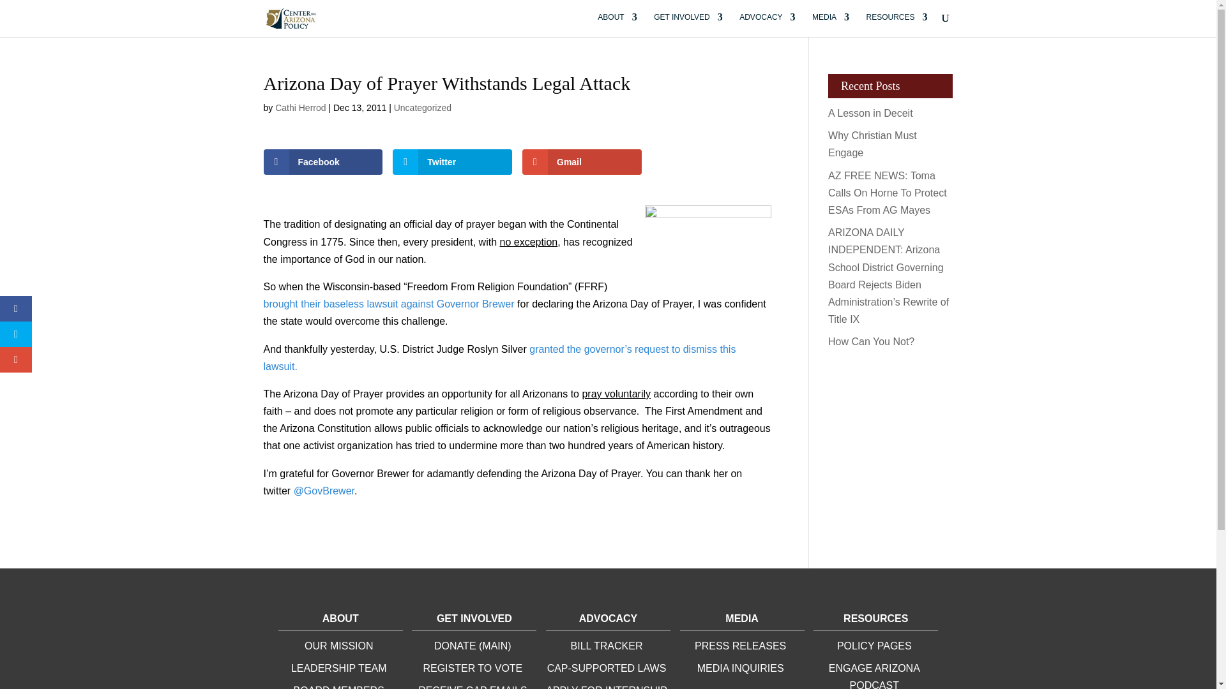 The width and height of the screenshot is (1226, 689). Describe the element at coordinates (300, 107) in the screenshot. I see `Posts by Cathi Herrod` at that location.